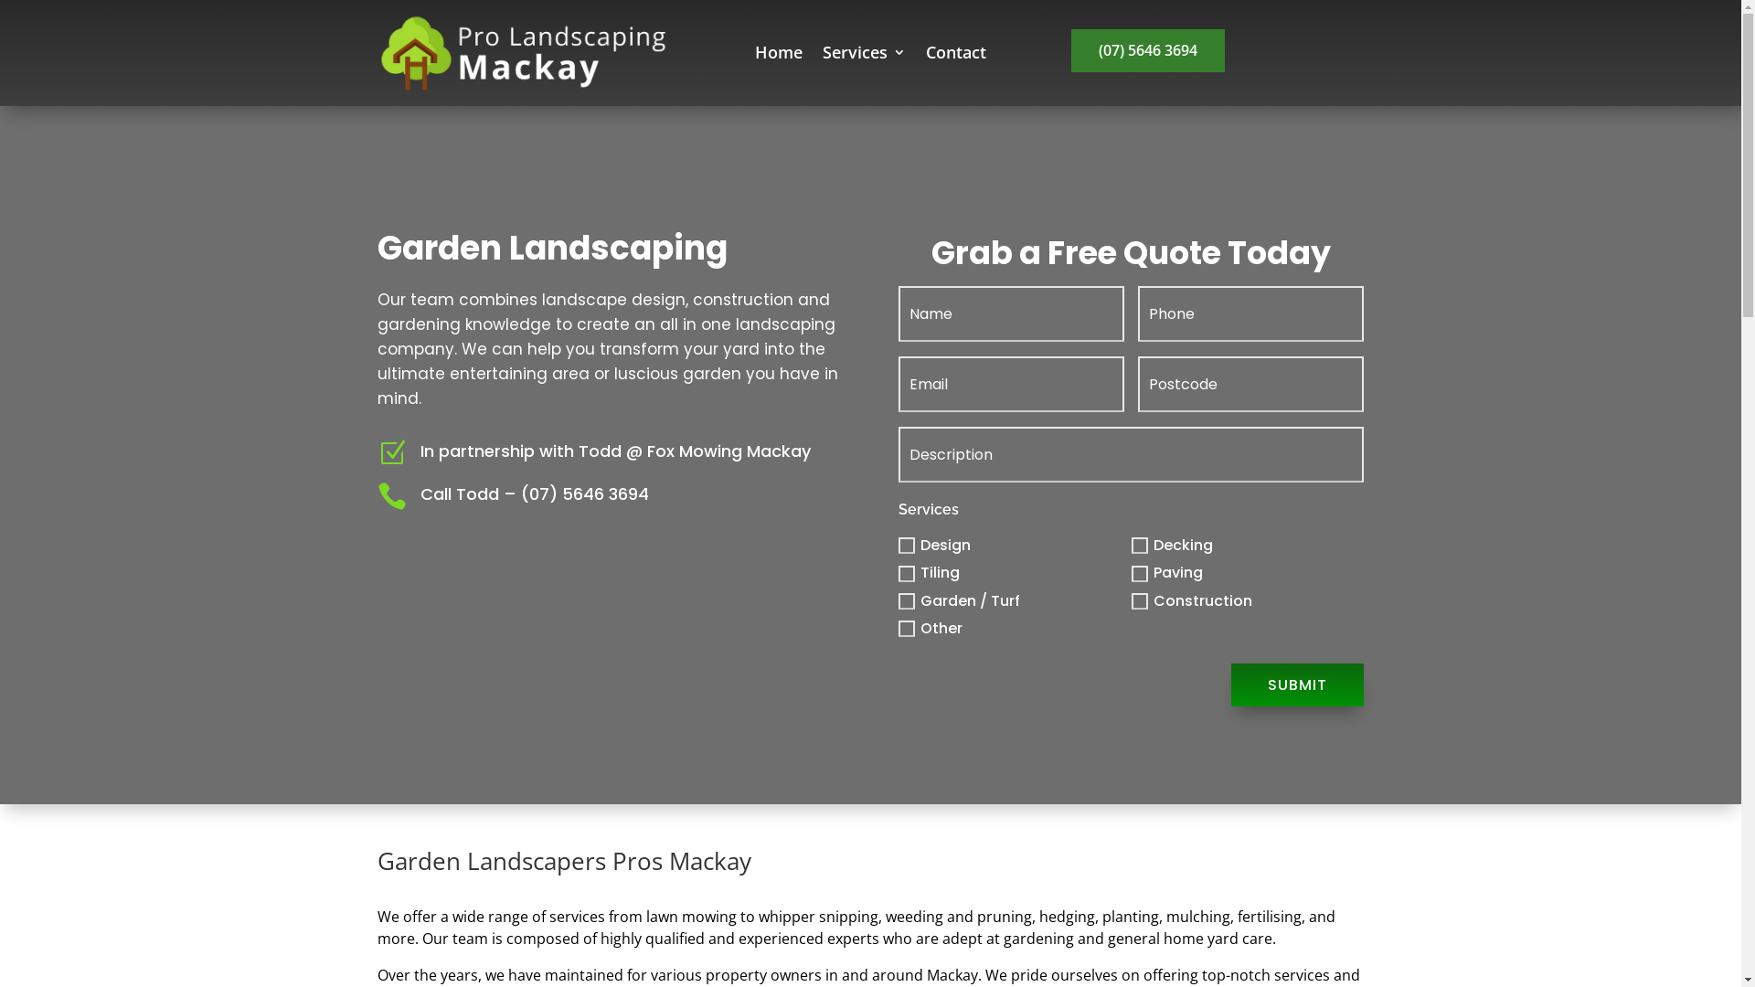 Image resolution: width=1755 pixels, height=987 pixels. I want to click on (07) 5646 3694, so click(1148, 51).